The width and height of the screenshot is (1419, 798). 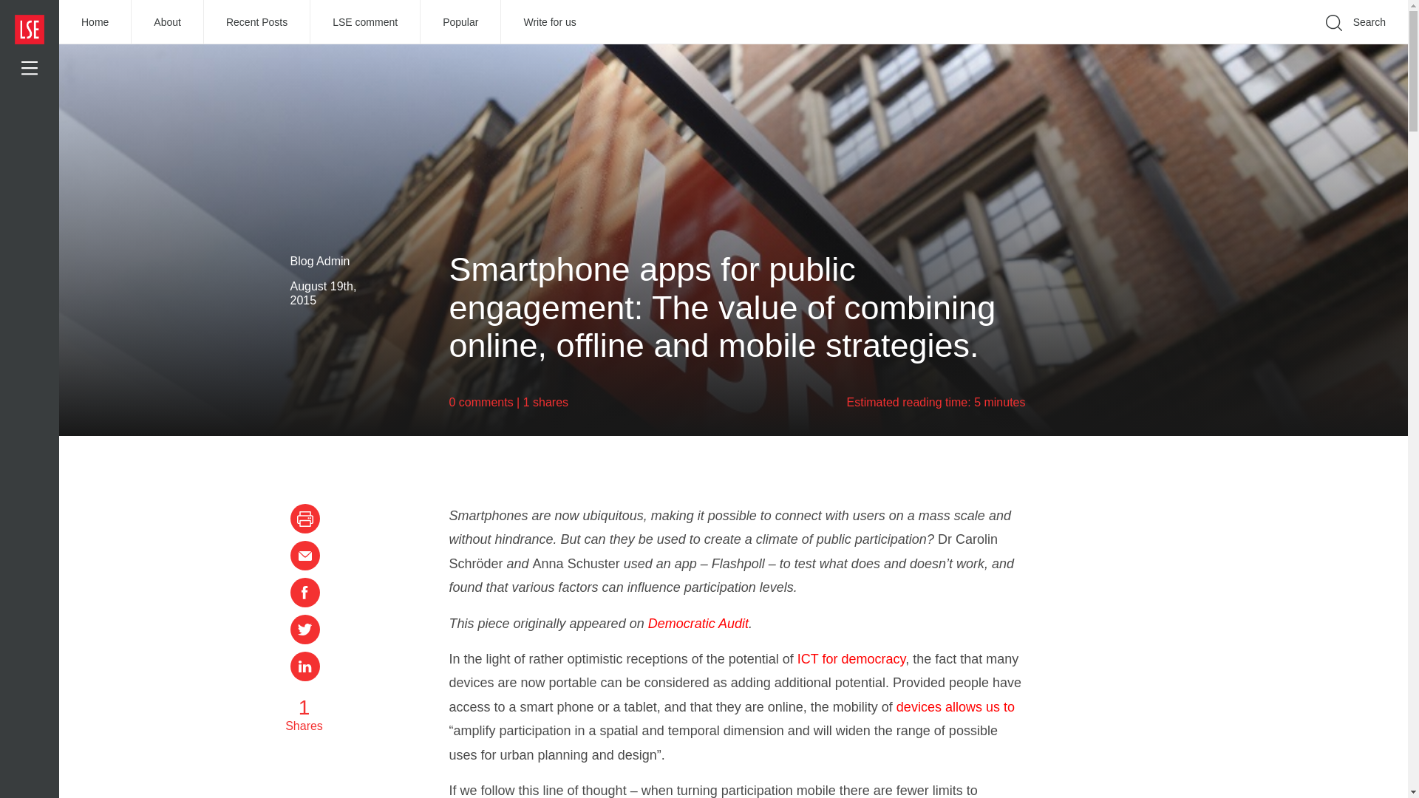 I want to click on Popular, so click(x=460, y=22).